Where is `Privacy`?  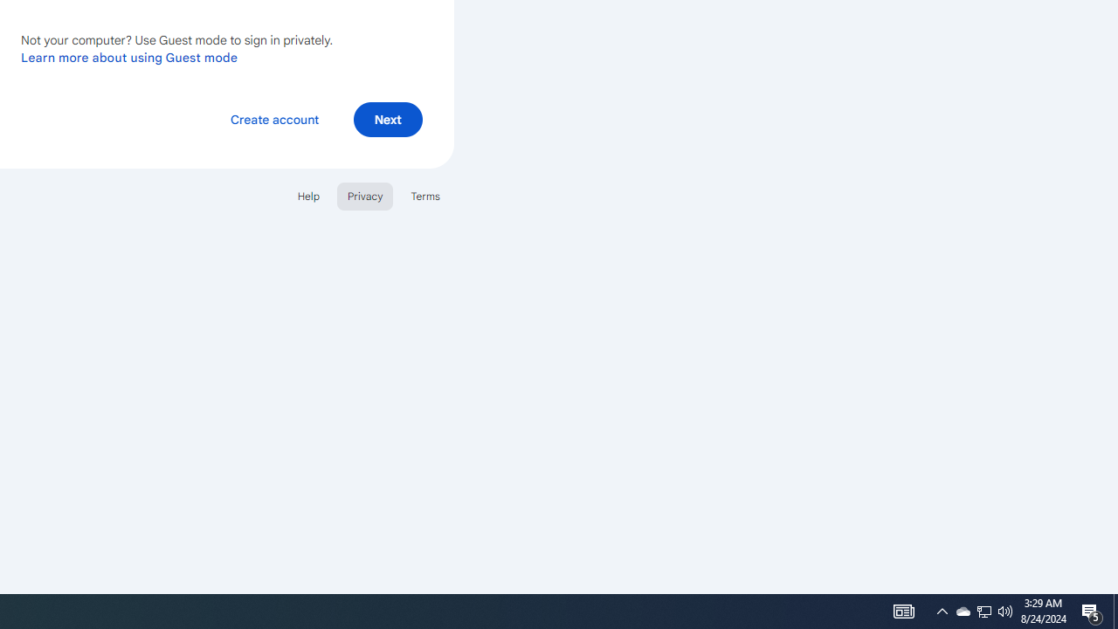 Privacy is located at coordinates (365, 196).